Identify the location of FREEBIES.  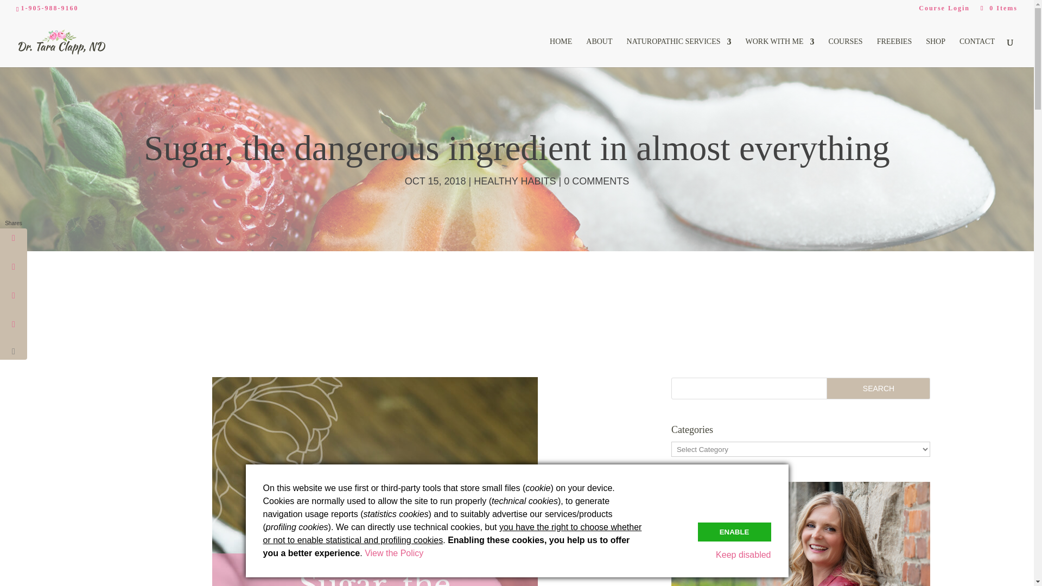
(894, 53).